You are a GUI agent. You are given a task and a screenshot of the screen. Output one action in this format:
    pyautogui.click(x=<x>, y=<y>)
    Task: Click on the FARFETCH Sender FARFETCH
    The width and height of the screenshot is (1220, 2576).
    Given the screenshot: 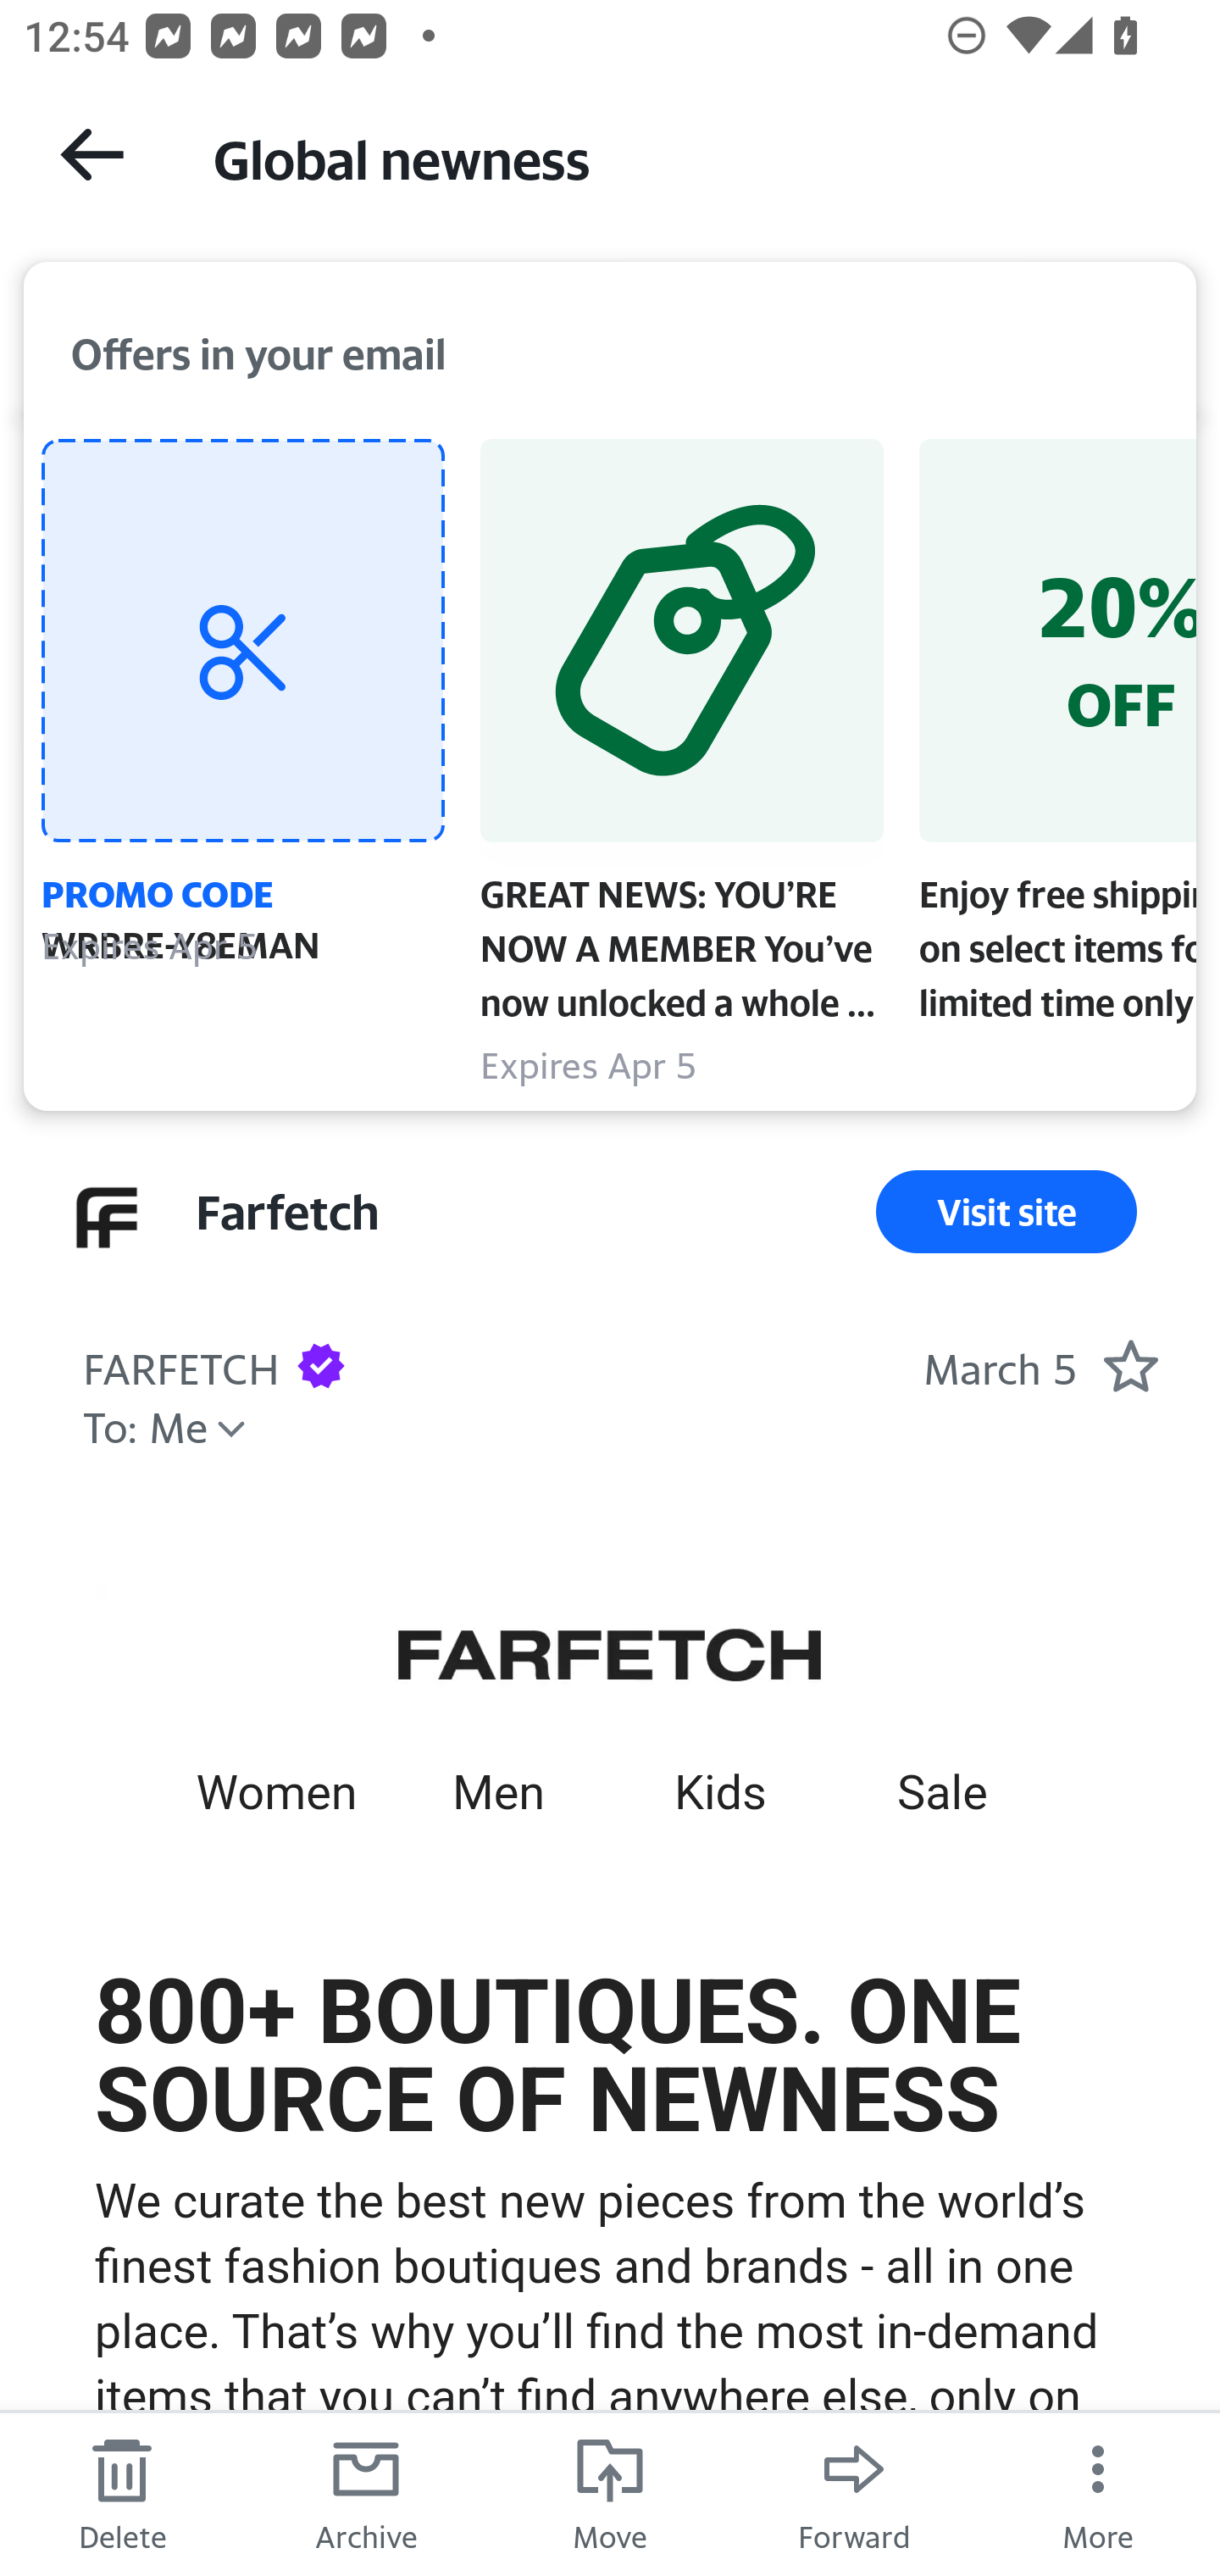 What is the action you would take?
    pyautogui.click(x=180, y=1364)
    